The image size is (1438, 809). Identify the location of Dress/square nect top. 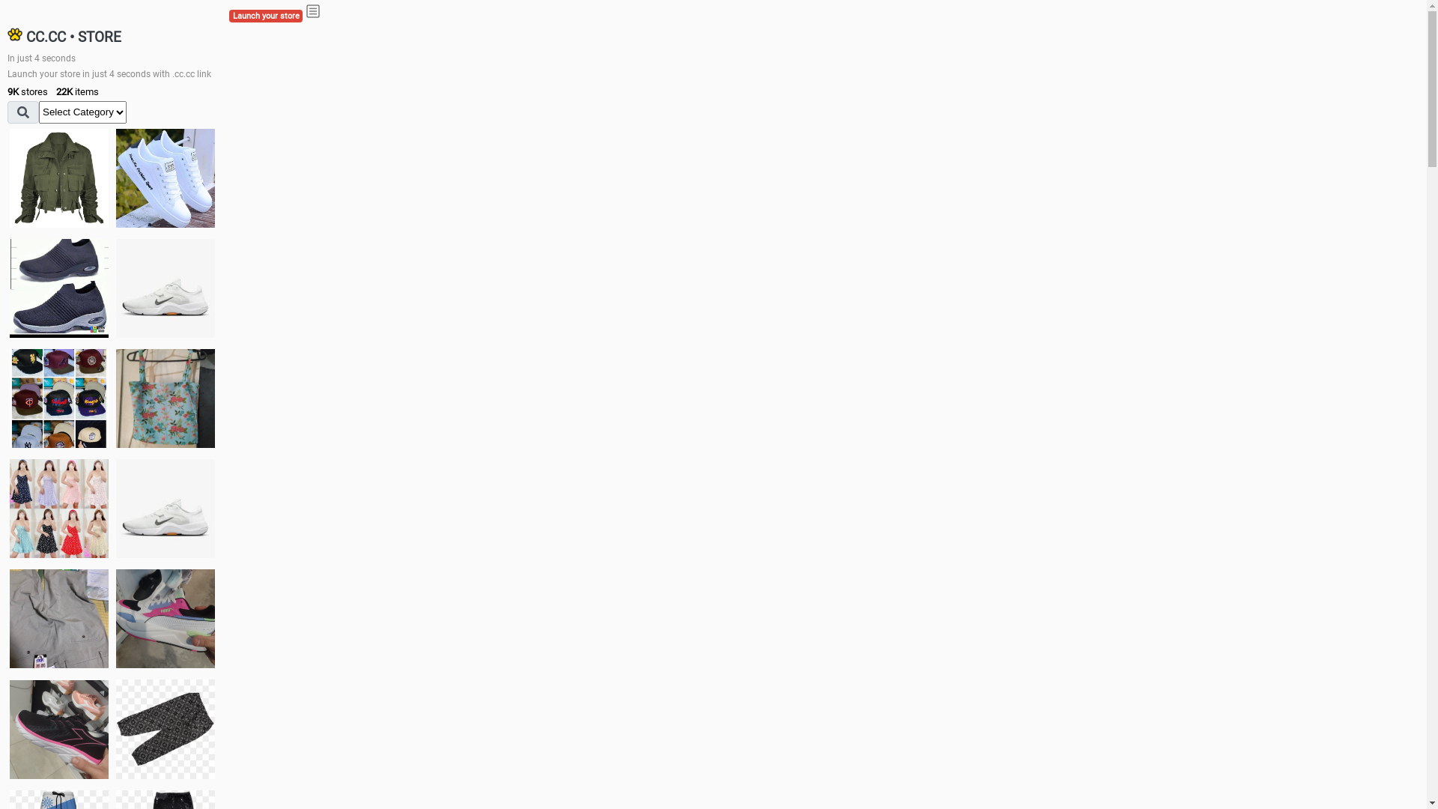
(59, 508).